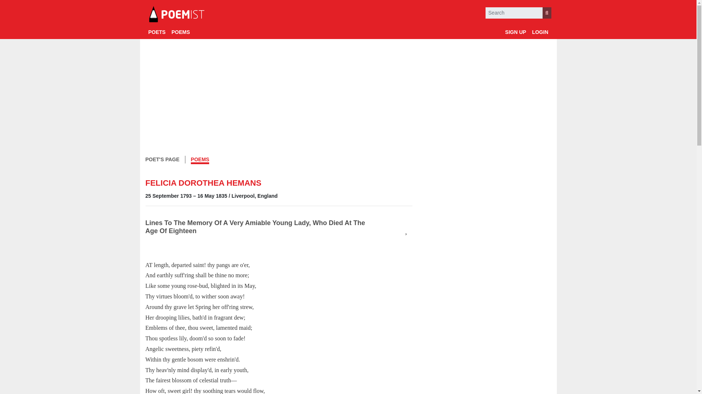 The width and height of the screenshot is (702, 394). Describe the element at coordinates (156, 32) in the screenshot. I see `POETS` at that location.